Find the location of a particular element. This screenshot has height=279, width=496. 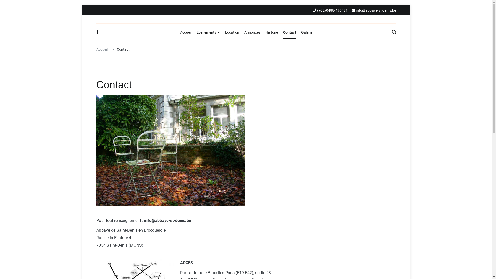

(+32)0488-496481 is located at coordinates (330, 10).